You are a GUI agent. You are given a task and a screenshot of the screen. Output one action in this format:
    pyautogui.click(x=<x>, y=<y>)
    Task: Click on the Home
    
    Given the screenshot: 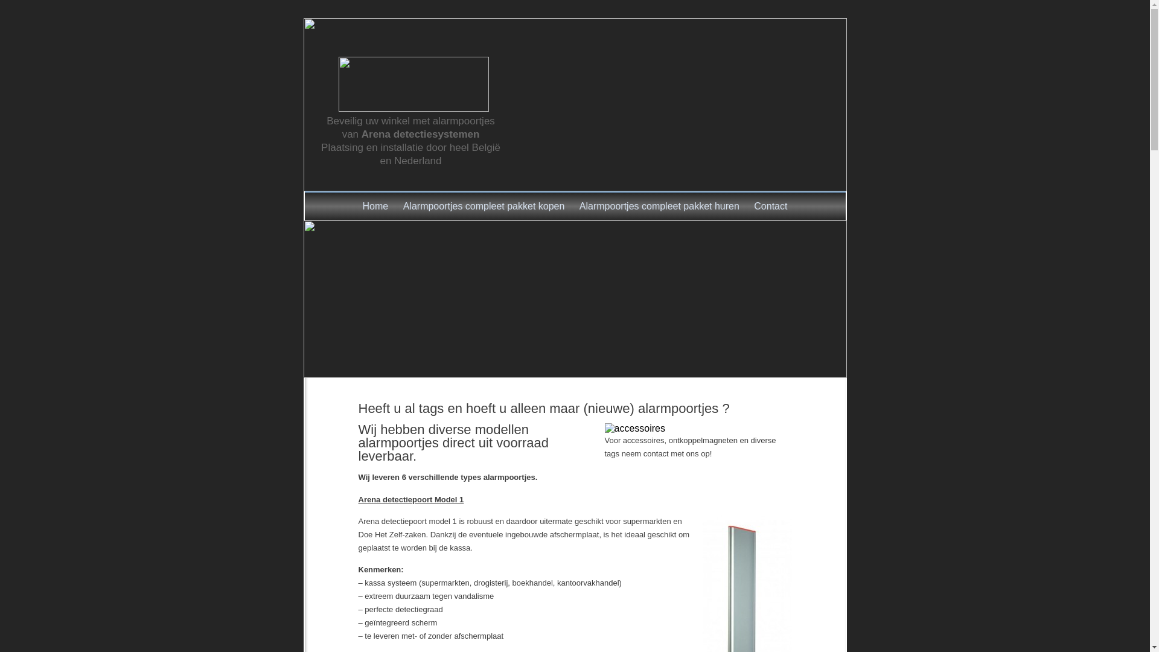 What is the action you would take?
    pyautogui.click(x=375, y=206)
    